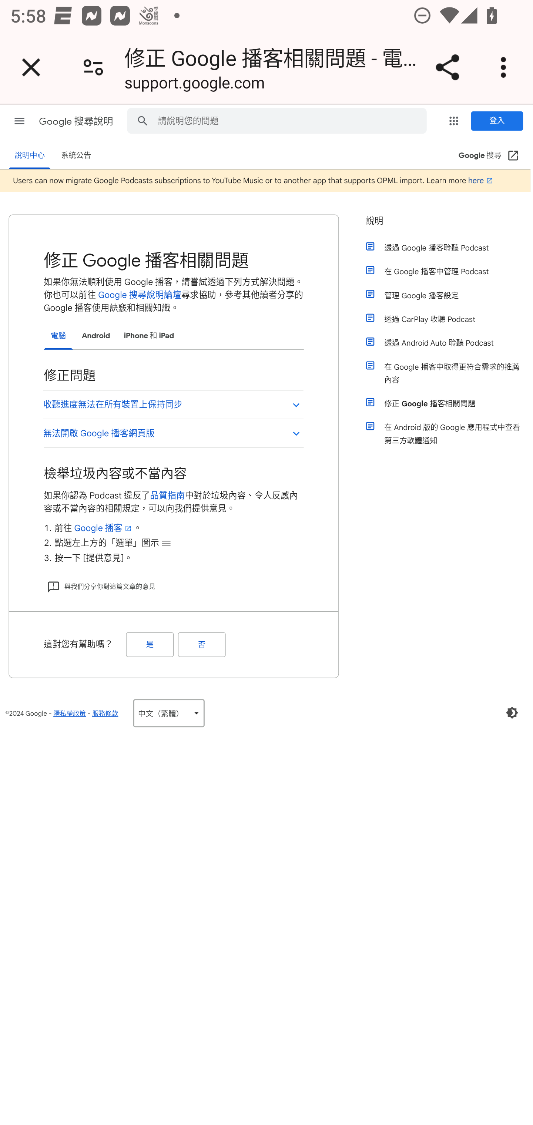 This screenshot has width=533, height=1125. What do you see at coordinates (444, 225) in the screenshot?
I see `說明 說明 說明` at bounding box center [444, 225].